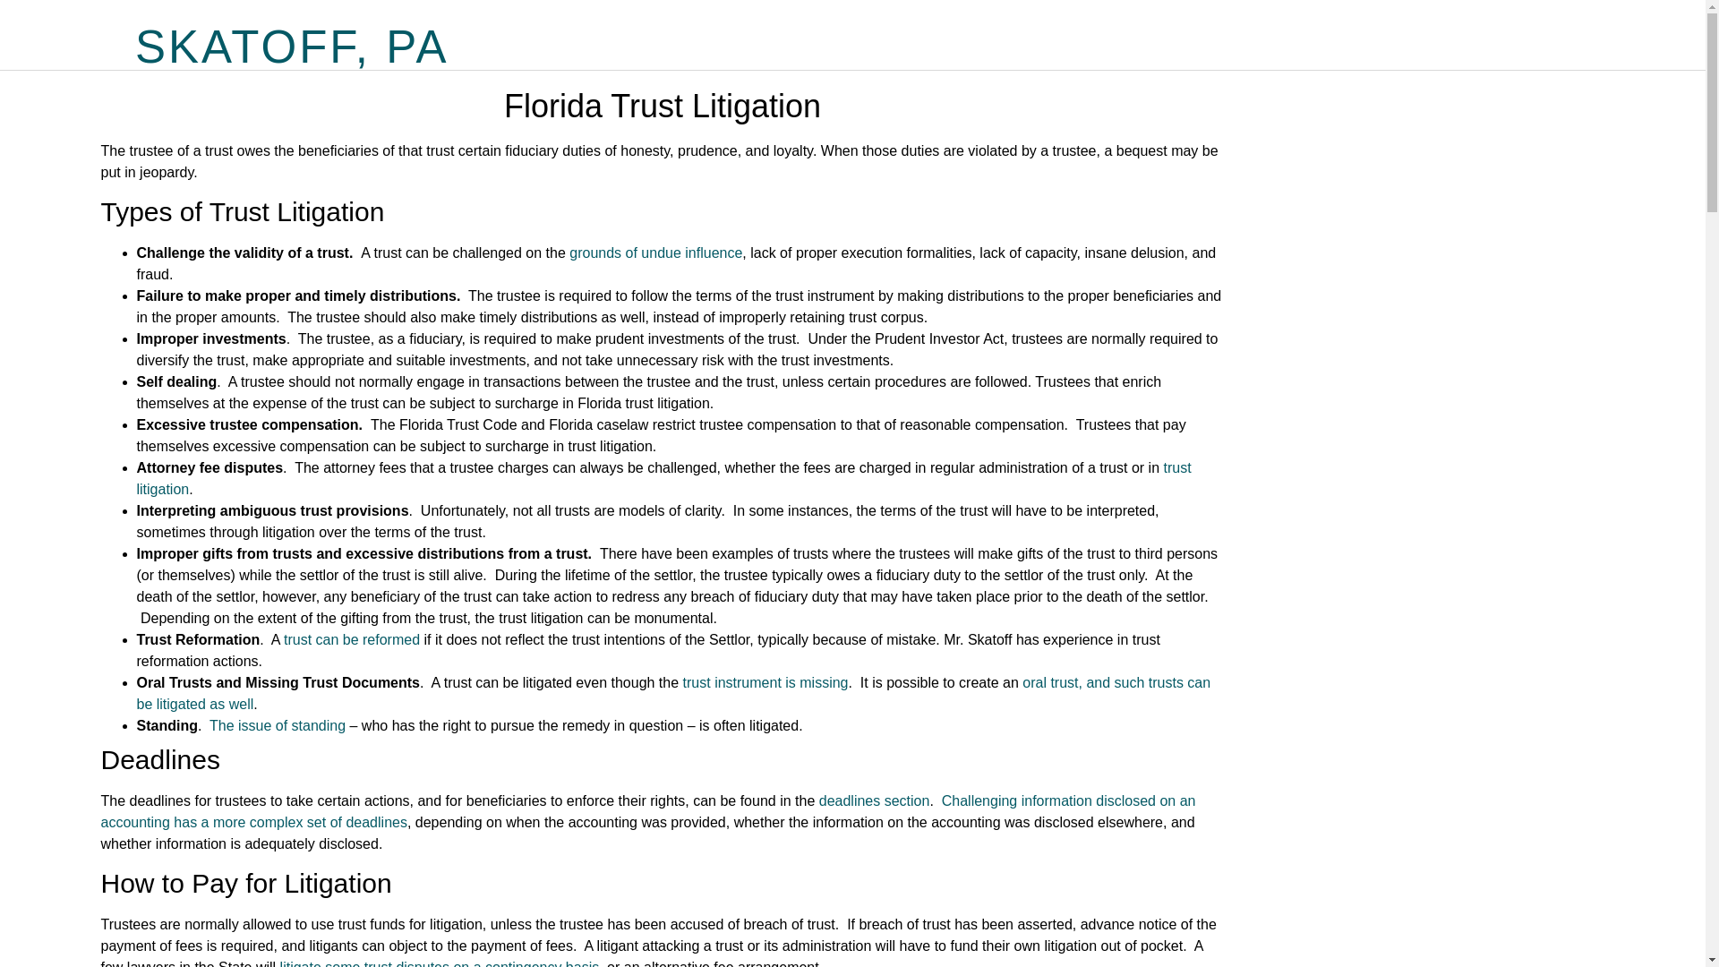 This screenshot has width=1719, height=967. I want to click on oral trust, and such trusts can be litigated as well, so click(672, 693).